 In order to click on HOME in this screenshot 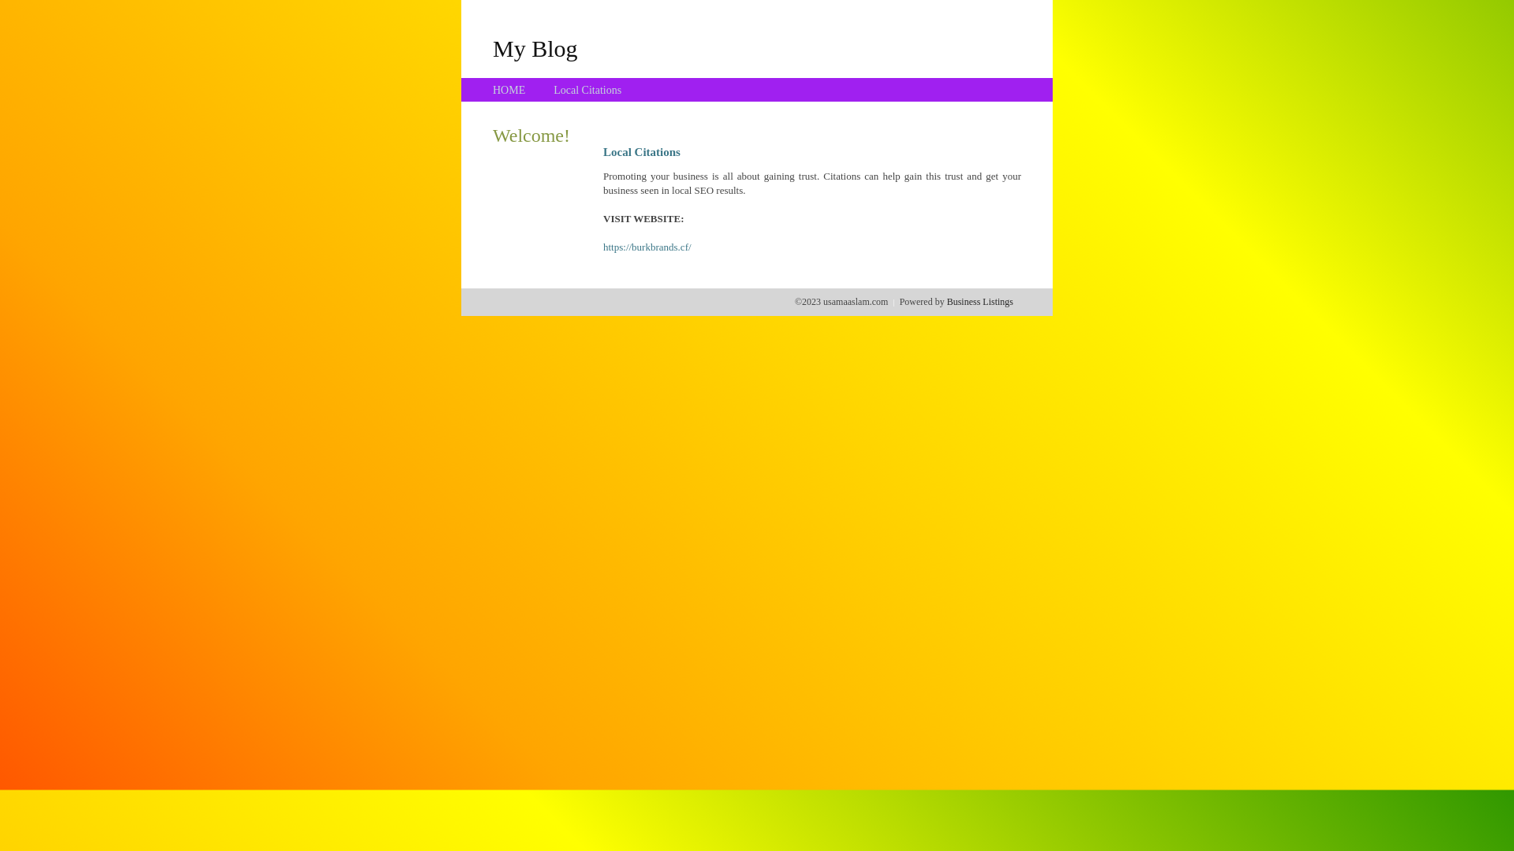, I will do `click(509, 90)`.